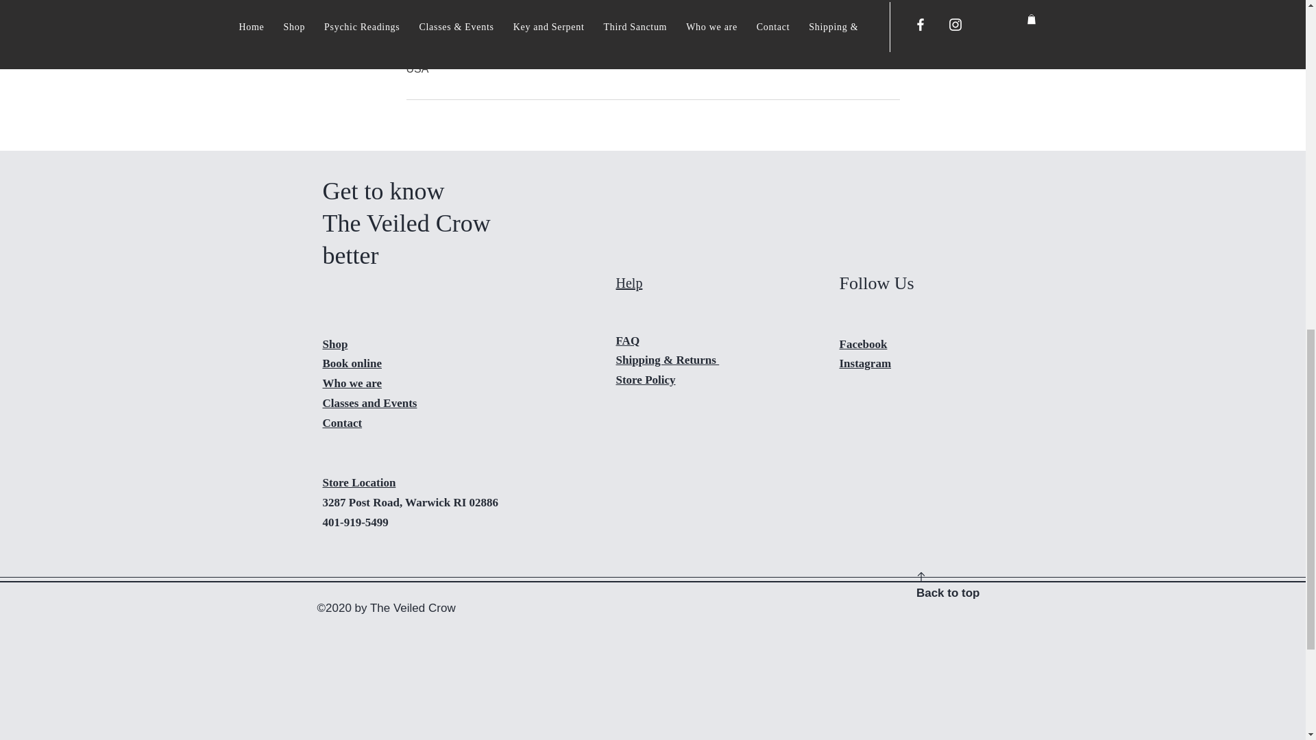 Image resolution: width=1316 pixels, height=740 pixels. I want to click on Help, so click(629, 282).